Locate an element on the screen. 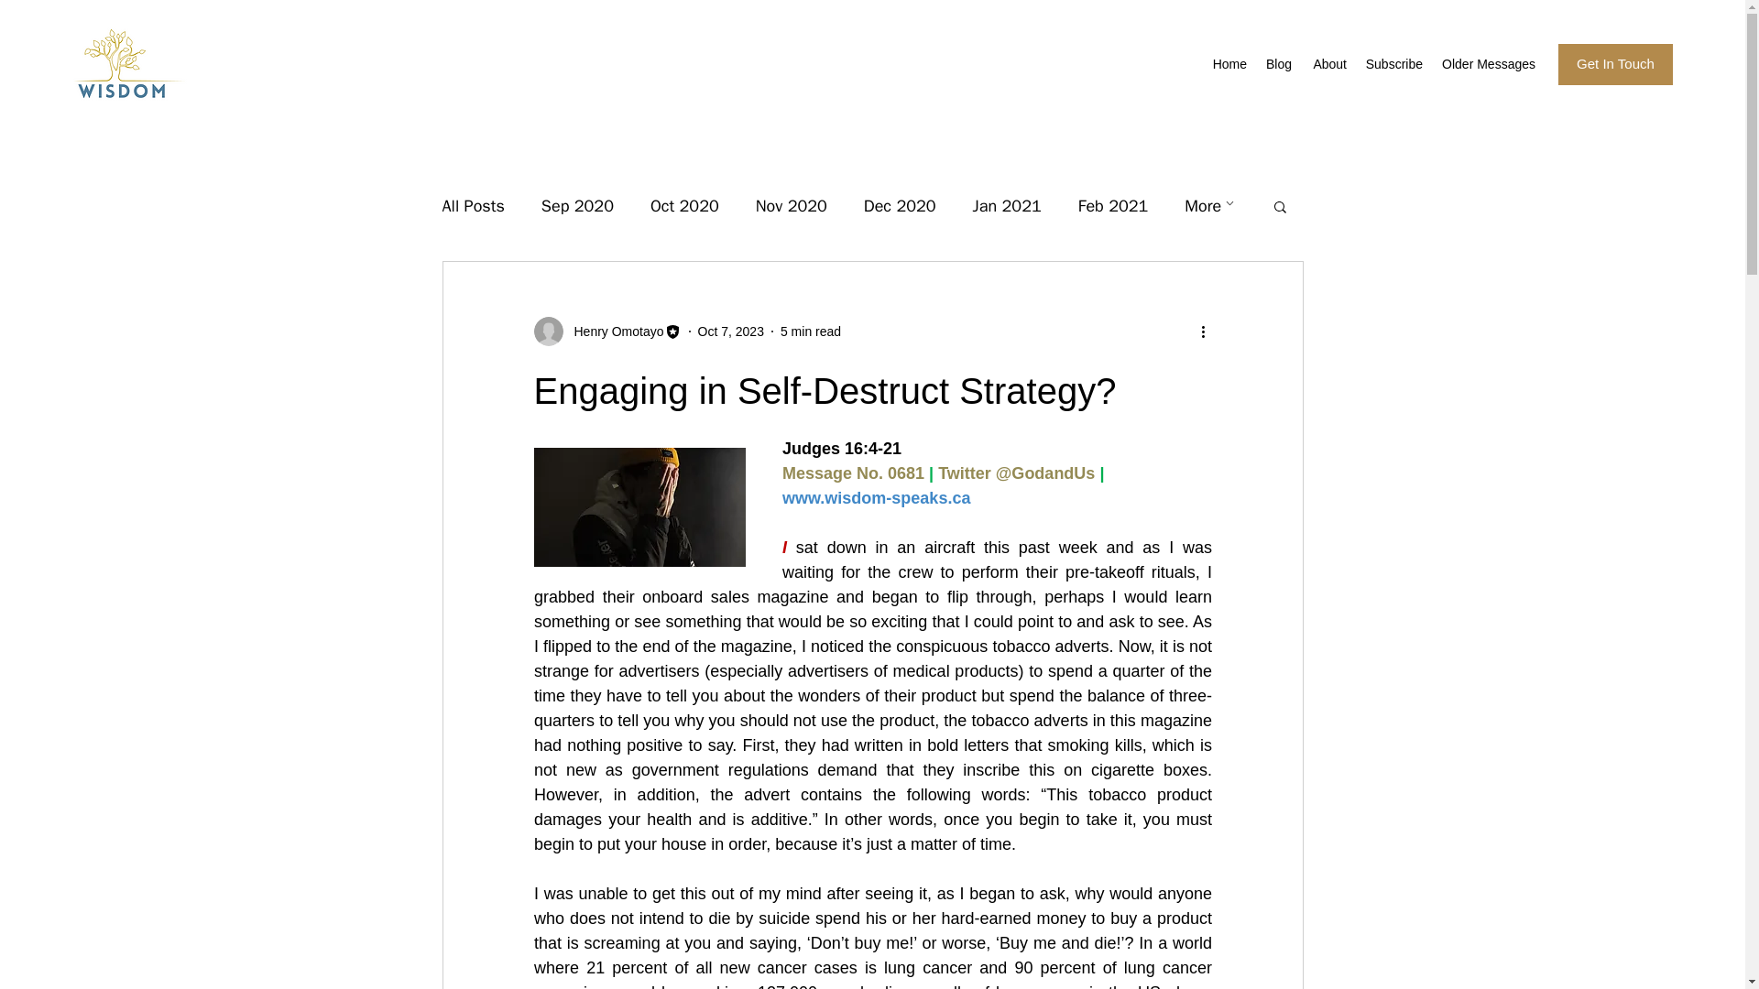  Subscribe is located at coordinates (1393, 64).